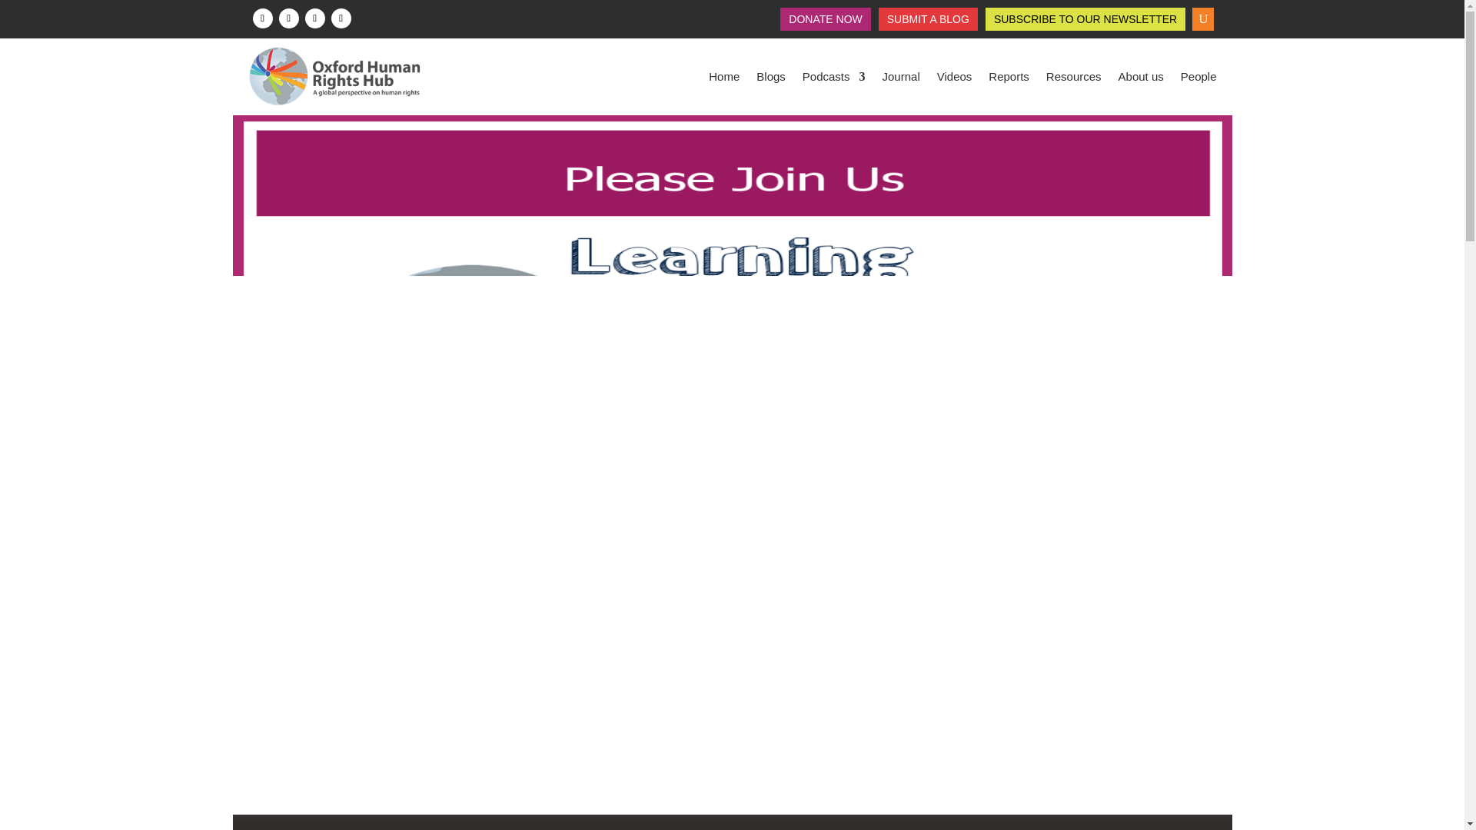 The width and height of the screenshot is (1476, 830). Describe the element at coordinates (314, 18) in the screenshot. I see `Follow on LinkedIn` at that location.